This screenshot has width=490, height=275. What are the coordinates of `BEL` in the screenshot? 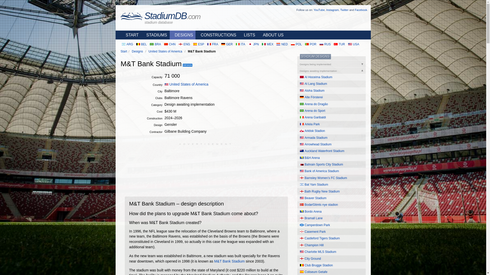 It's located at (141, 44).